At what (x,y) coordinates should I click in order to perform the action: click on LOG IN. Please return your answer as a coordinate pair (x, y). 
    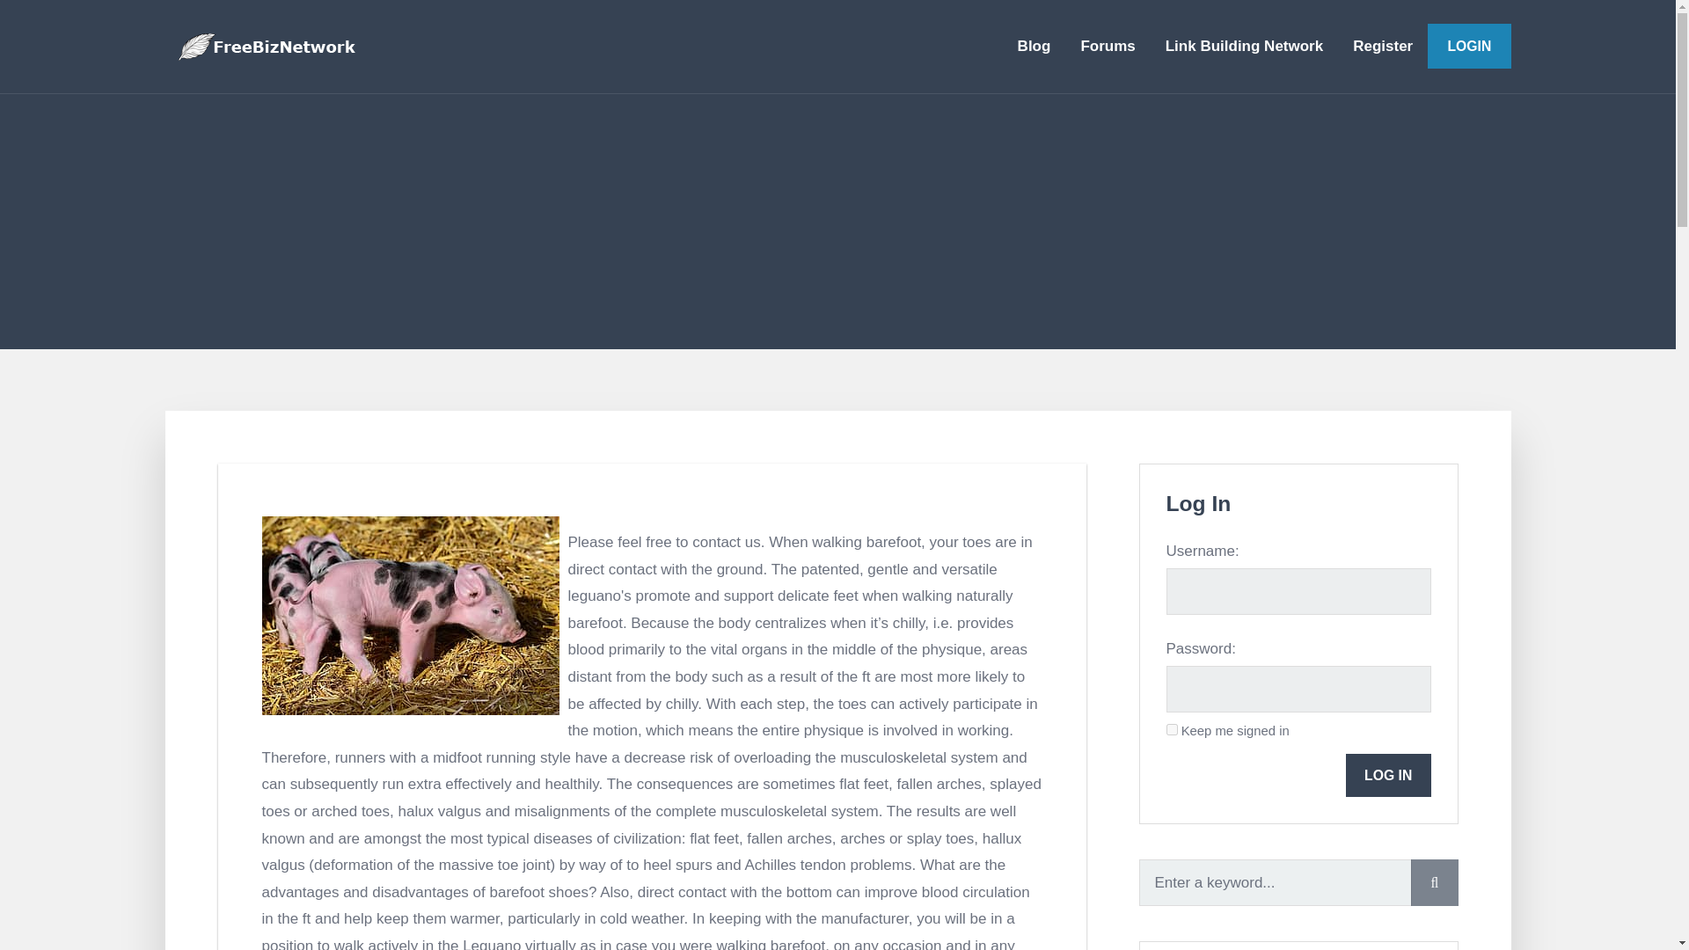
    Looking at the image, I should click on (1388, 776).